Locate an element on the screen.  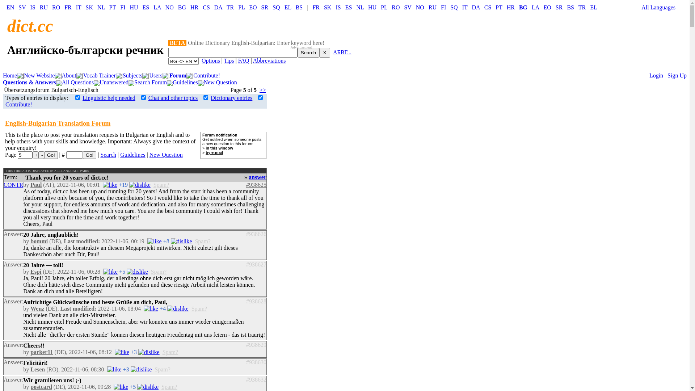
SV is located at coordinates (408, 7).